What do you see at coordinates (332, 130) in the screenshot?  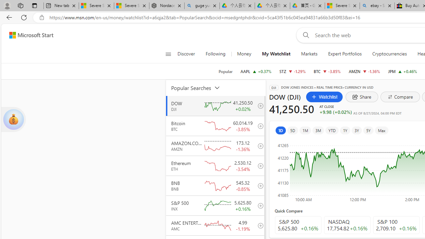 I see `YTD` at bounding box center [332, 130].